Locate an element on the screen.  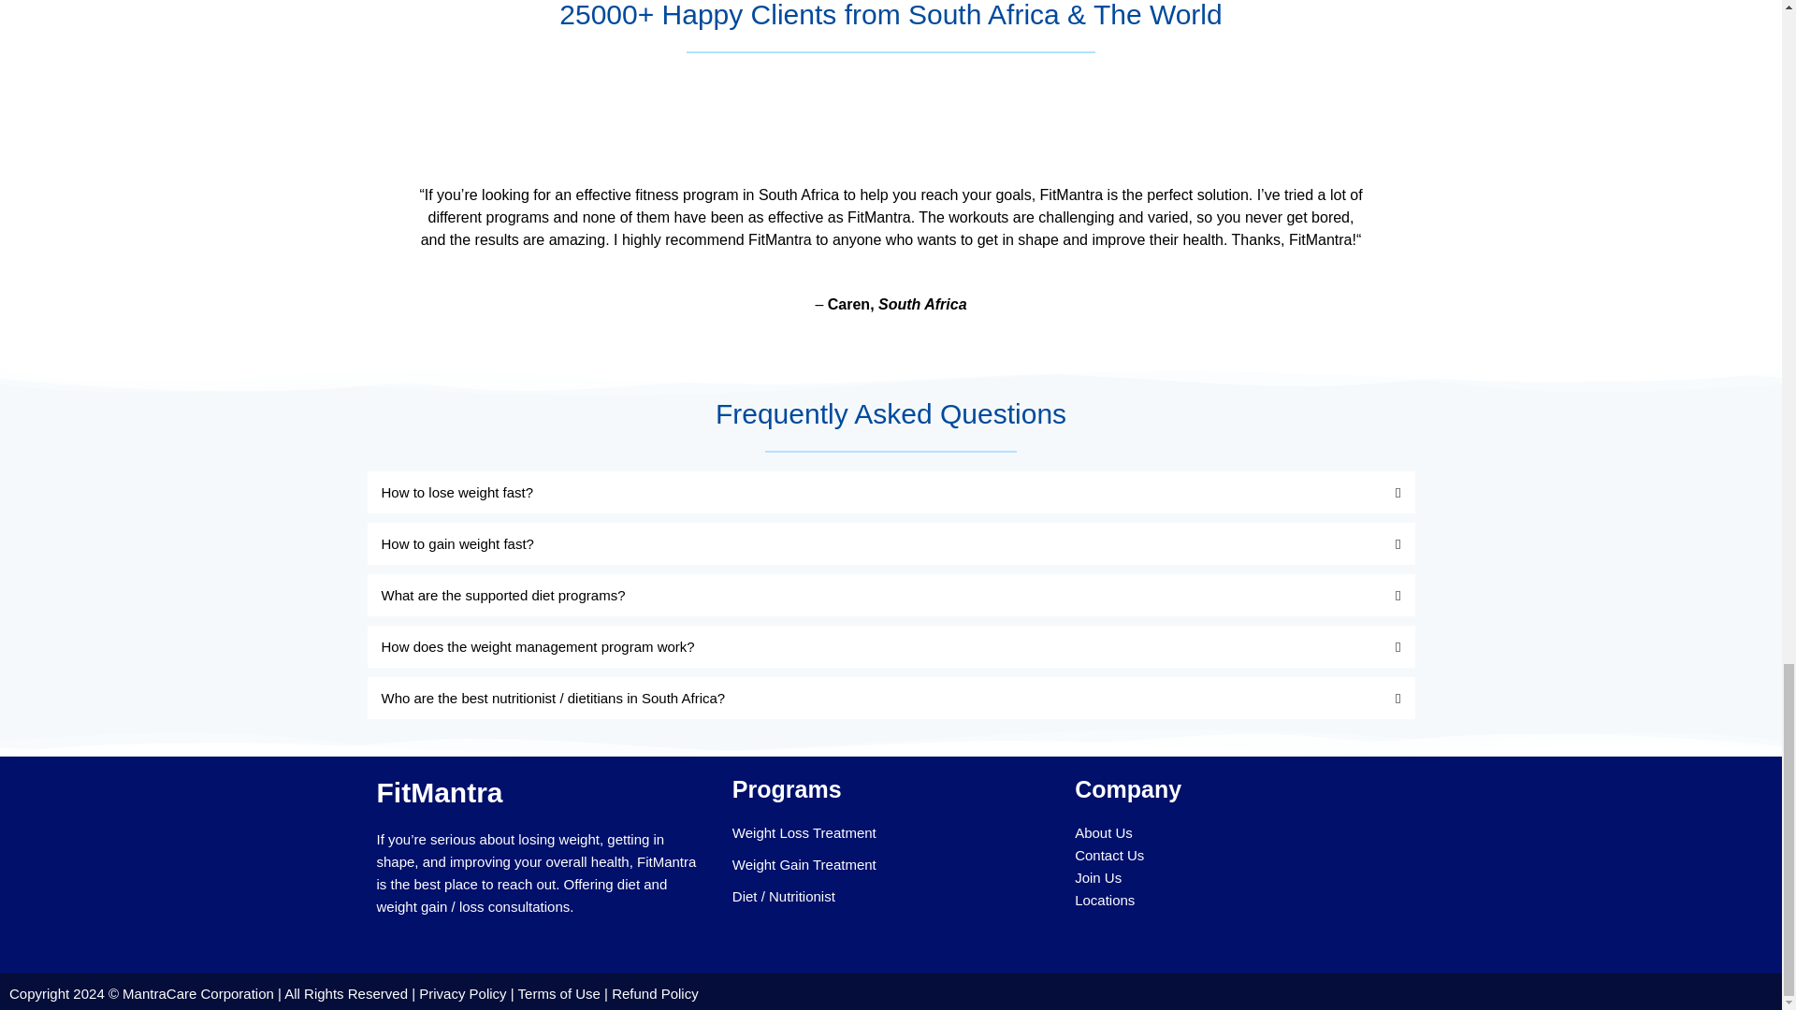
Locations is located at coordinates (1104, 900).